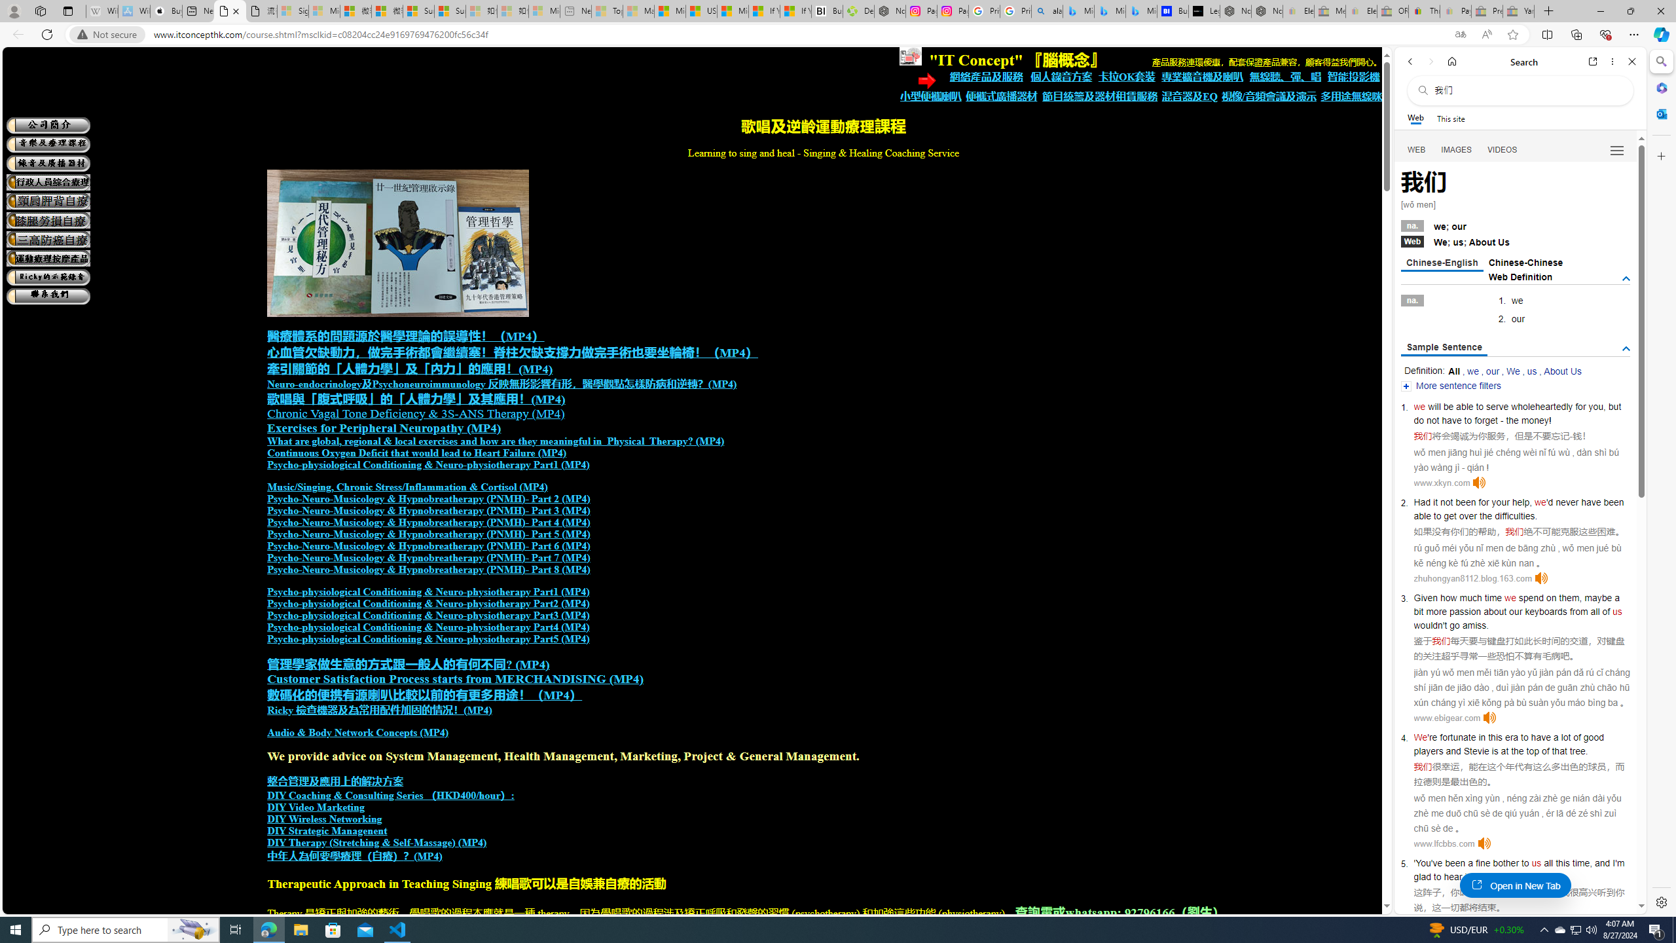 The width and height of the screenshot is (1676, 943). I want to click on time, so click(1493, 597).